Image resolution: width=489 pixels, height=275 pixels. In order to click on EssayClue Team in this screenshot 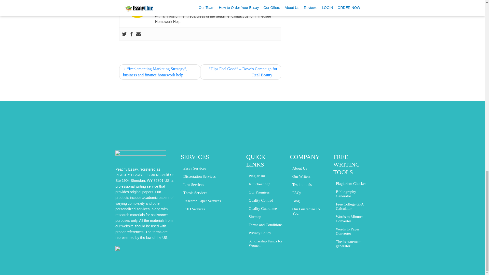, I will do `click(170, 1)`.